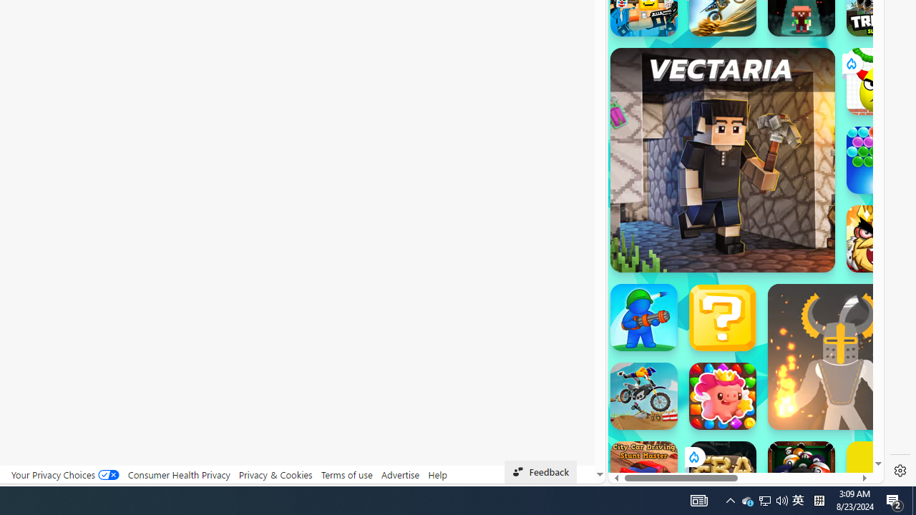  I want to click on Draw To Smash: Logic Puzzle, so click(880, 82).